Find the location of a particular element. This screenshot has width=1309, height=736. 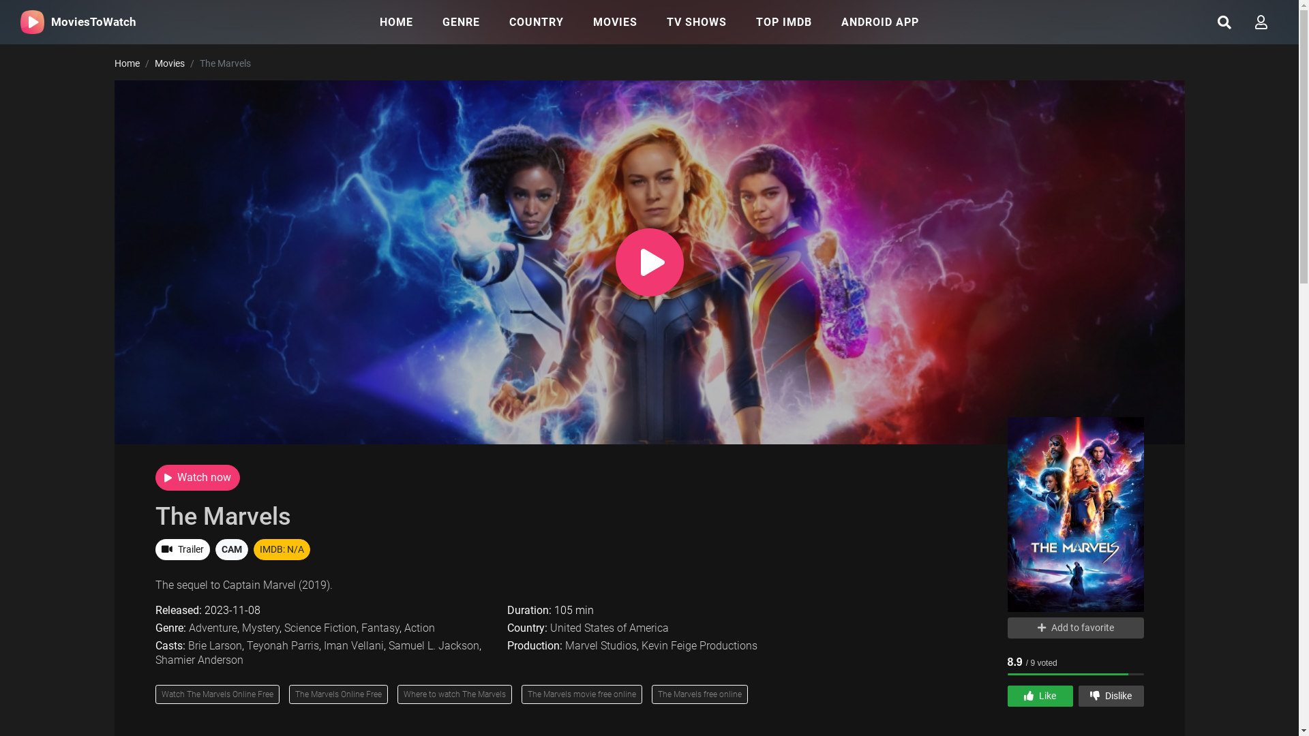

IMDB: N/A is located at coordinates (282, 549).